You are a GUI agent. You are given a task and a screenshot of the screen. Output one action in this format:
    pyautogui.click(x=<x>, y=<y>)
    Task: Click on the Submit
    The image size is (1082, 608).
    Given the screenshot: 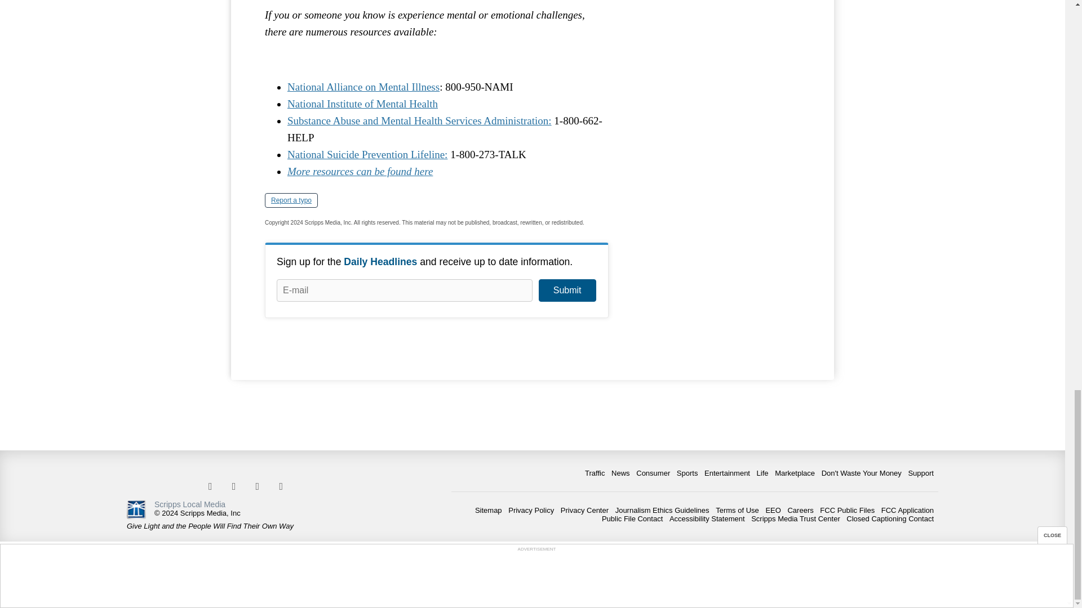 What is the action you would take?
    pyautogui.click(x=567, y=290)
    